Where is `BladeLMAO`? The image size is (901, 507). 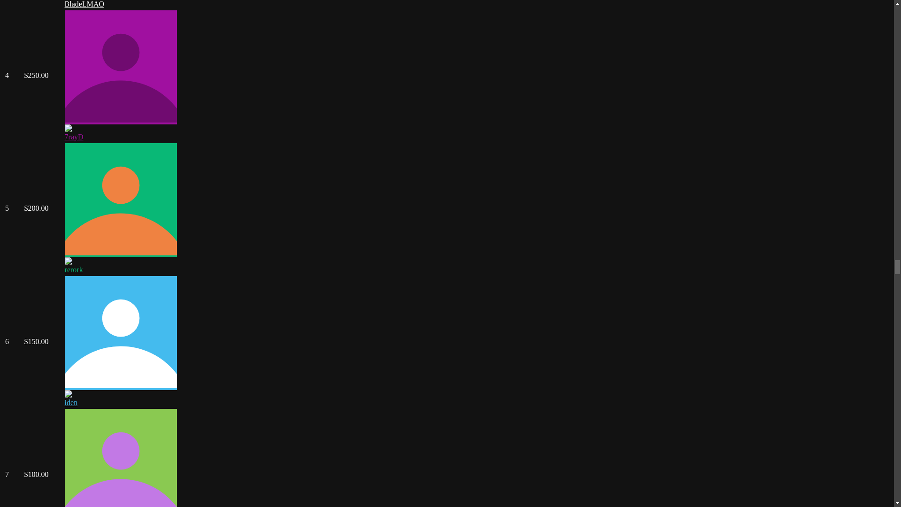
BladeLMAO is located at coordinates (84, 4).